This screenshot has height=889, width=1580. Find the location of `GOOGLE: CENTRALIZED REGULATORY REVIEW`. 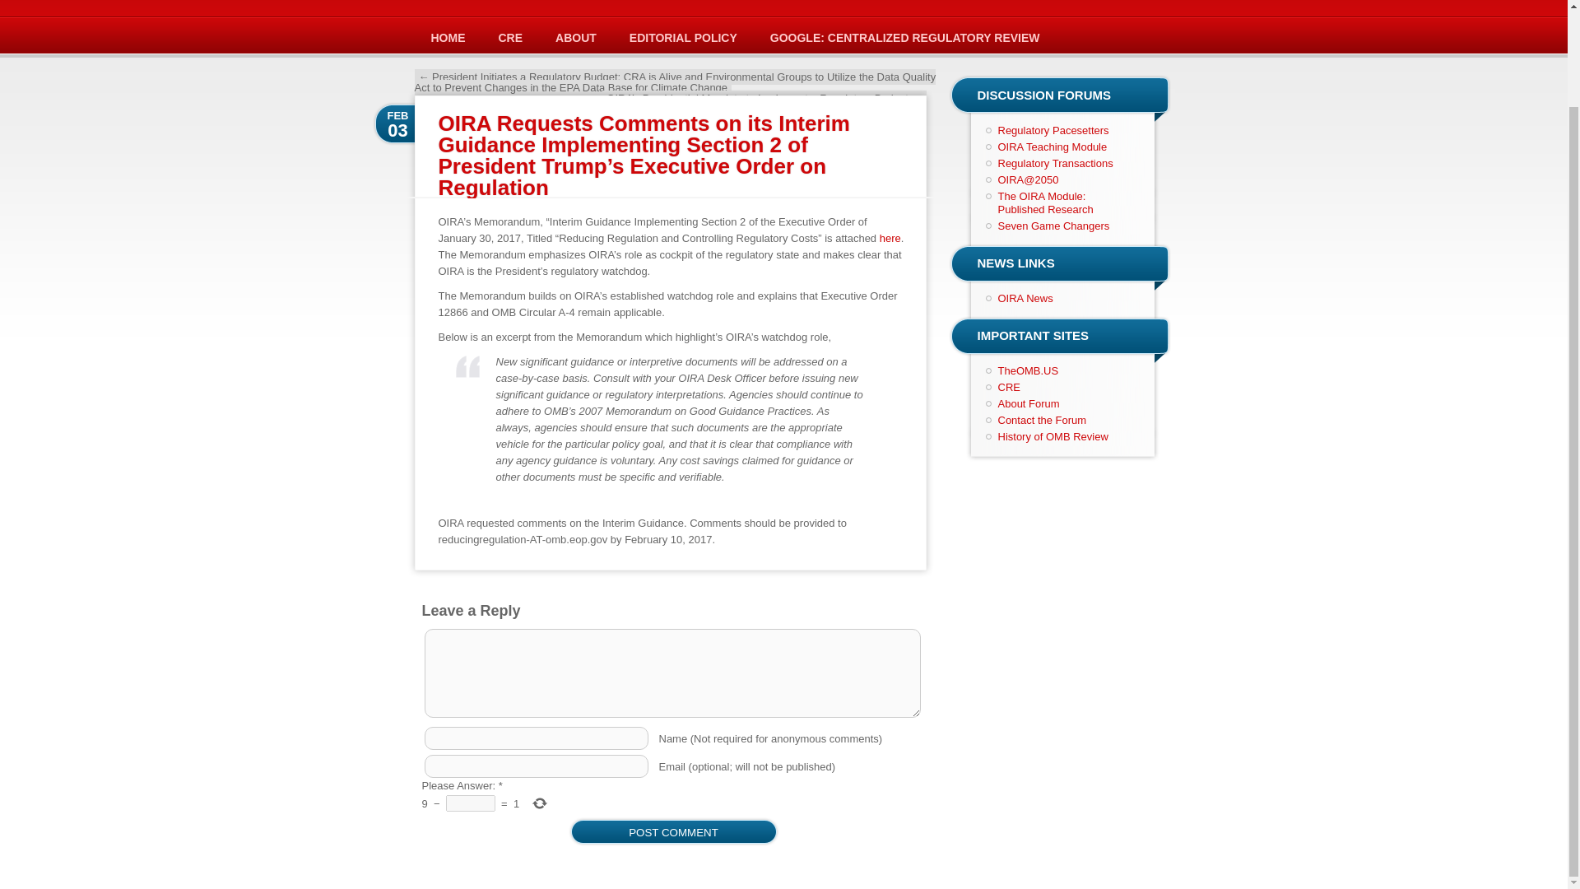

GOOGLE: CENTRALIZED REGULATORY REVIEW is located at coordinates (905, 38).